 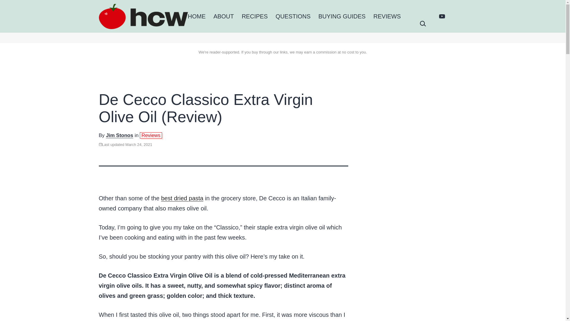 What do you see at coordinates (196, 16) in the screenshot?
I see `HOME` at bounding box center [196, 16].